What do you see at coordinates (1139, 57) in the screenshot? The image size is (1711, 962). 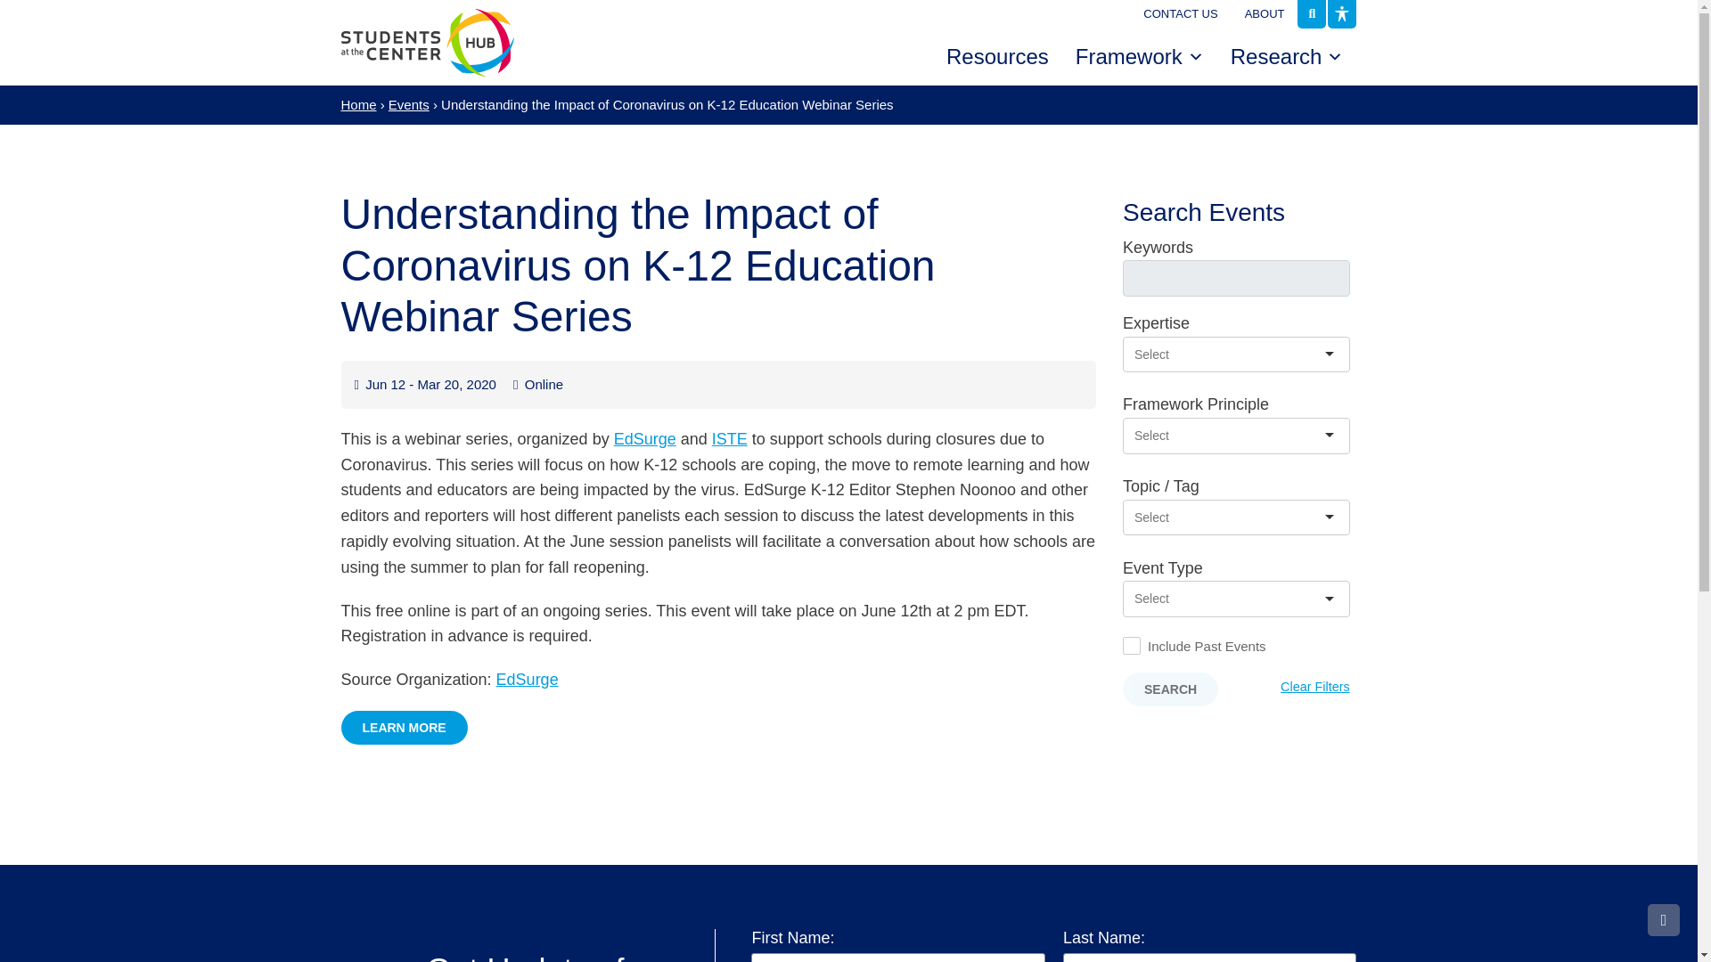 I see `Framework` at bounding box center [1139, 57].